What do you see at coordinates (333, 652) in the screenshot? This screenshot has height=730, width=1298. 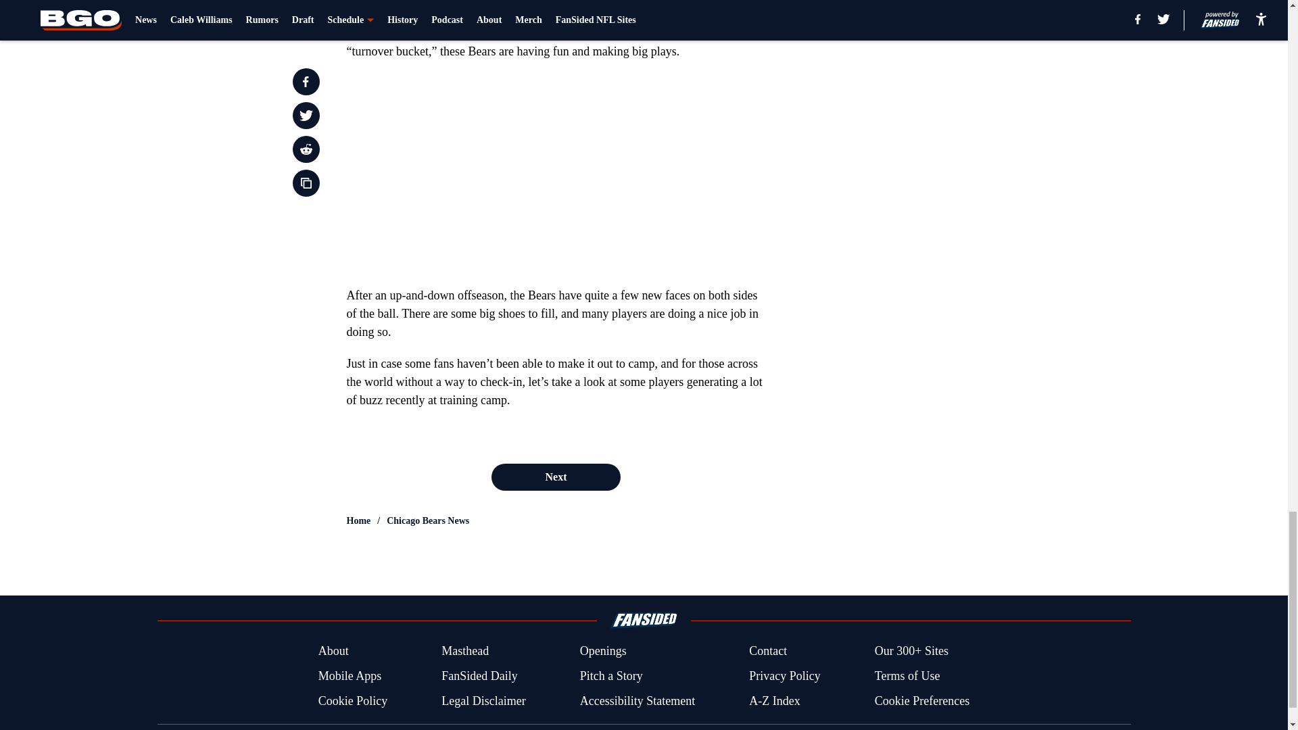 I see `About` at bounding box center [333, 652].